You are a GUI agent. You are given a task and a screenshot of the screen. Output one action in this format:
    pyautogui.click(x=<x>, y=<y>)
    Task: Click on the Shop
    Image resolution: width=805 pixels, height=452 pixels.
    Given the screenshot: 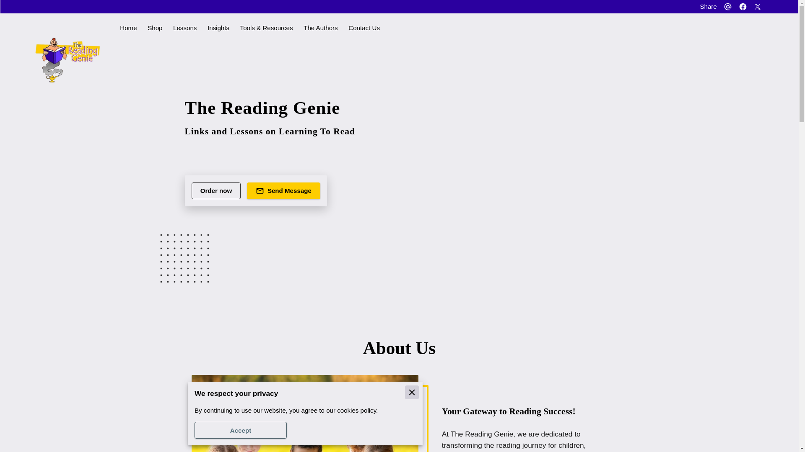 What is the action you would take?
    pyautogui.click(x=155, y=28)
    